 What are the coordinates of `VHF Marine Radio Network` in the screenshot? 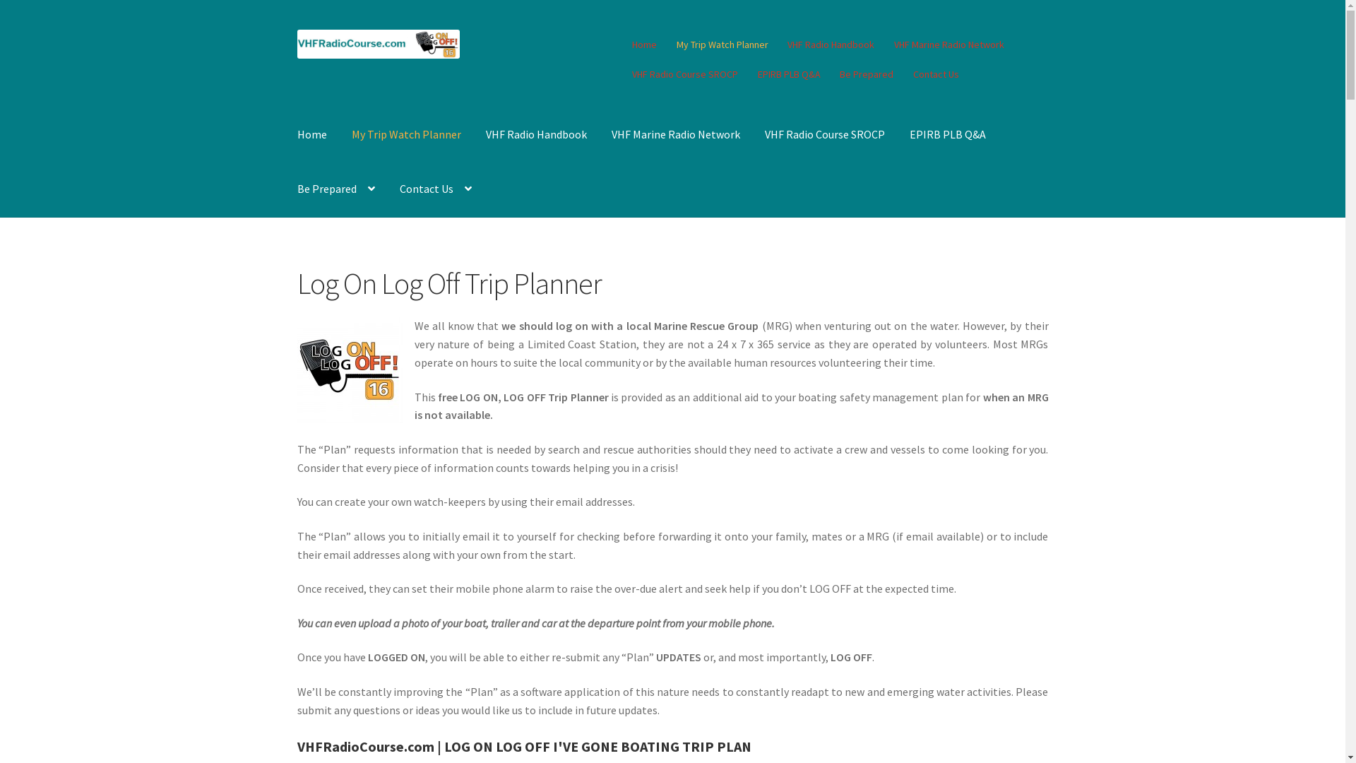 It's located at (949, 45).